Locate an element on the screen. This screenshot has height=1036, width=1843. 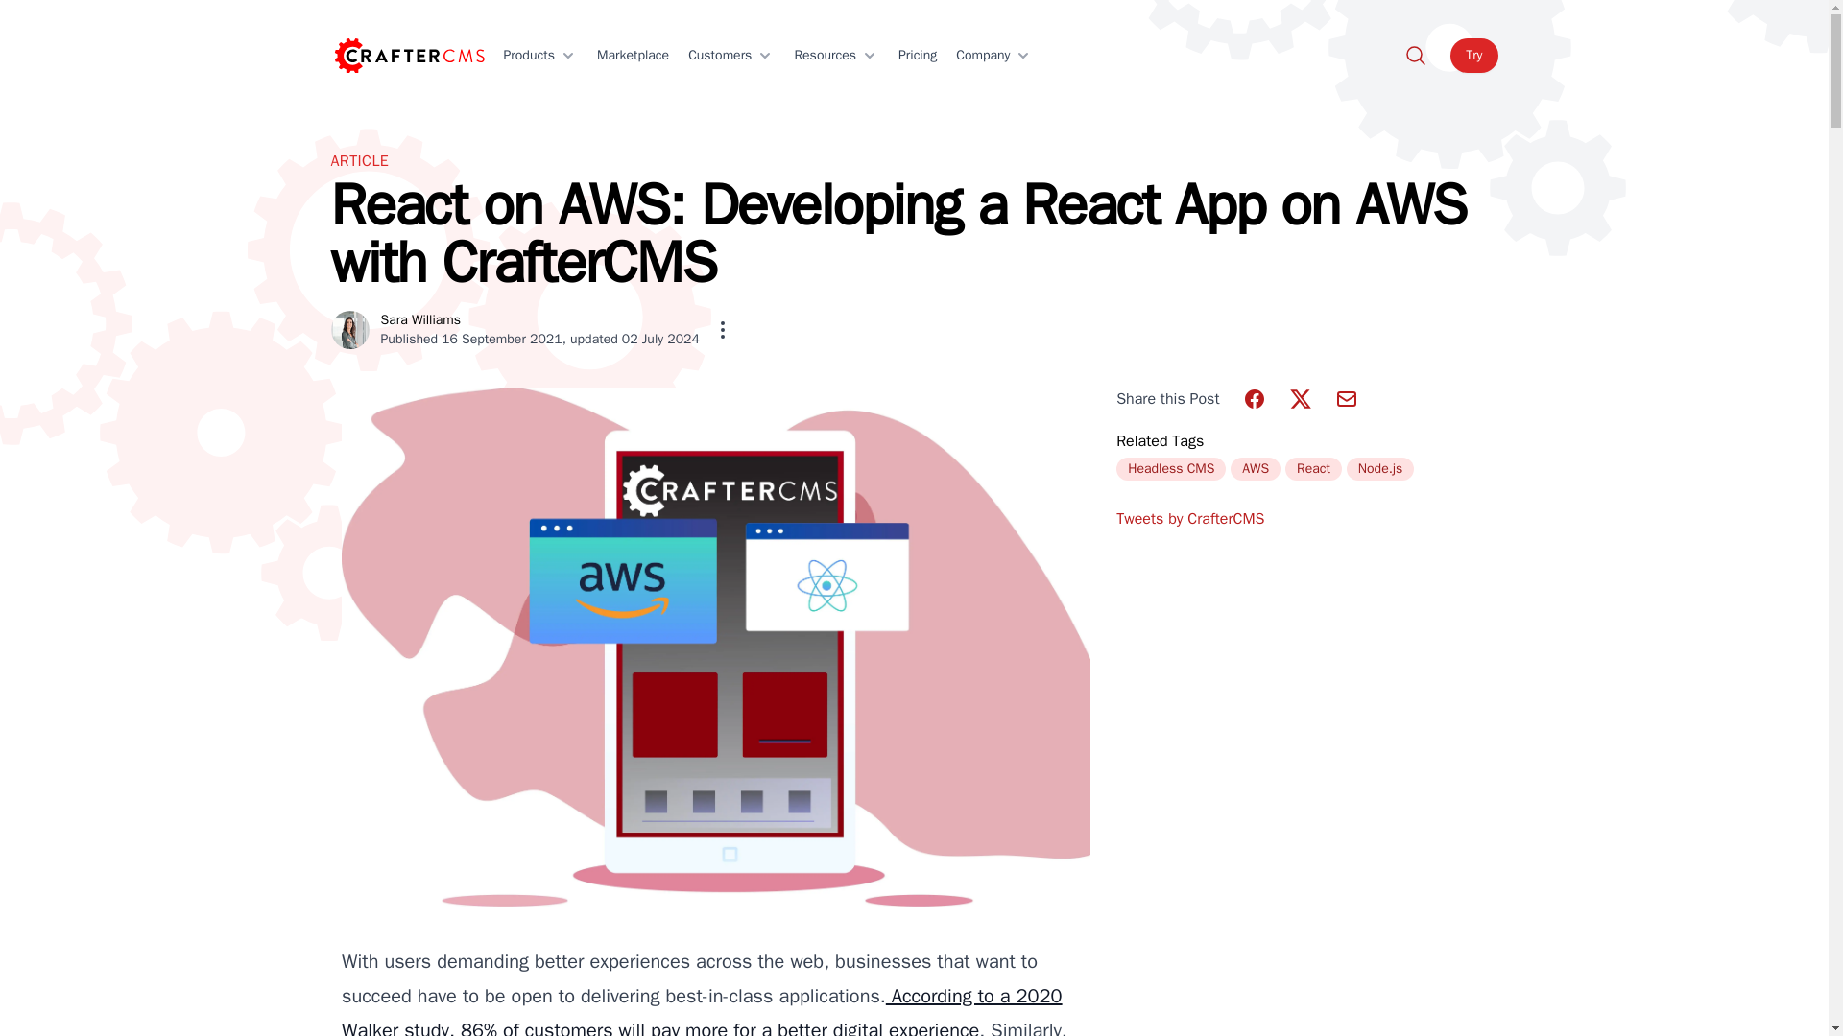
Company is located at coordinates (994, 56).